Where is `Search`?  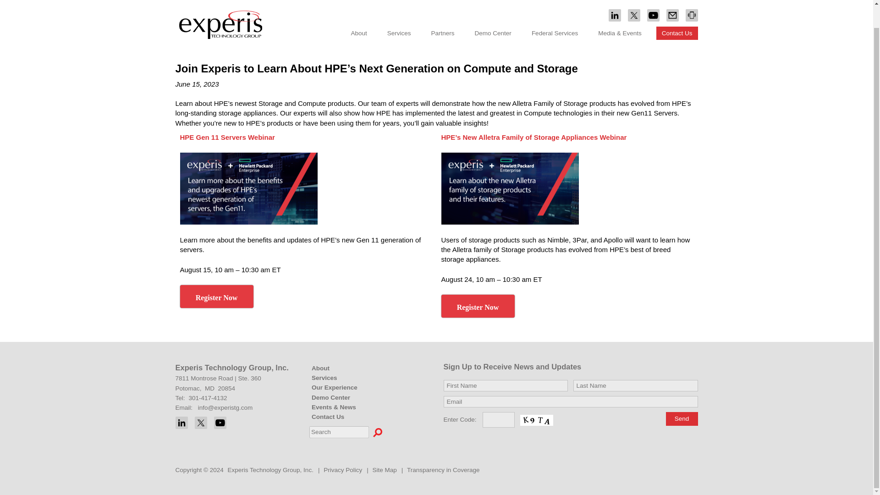 Search is located at coordinates (378, 433).